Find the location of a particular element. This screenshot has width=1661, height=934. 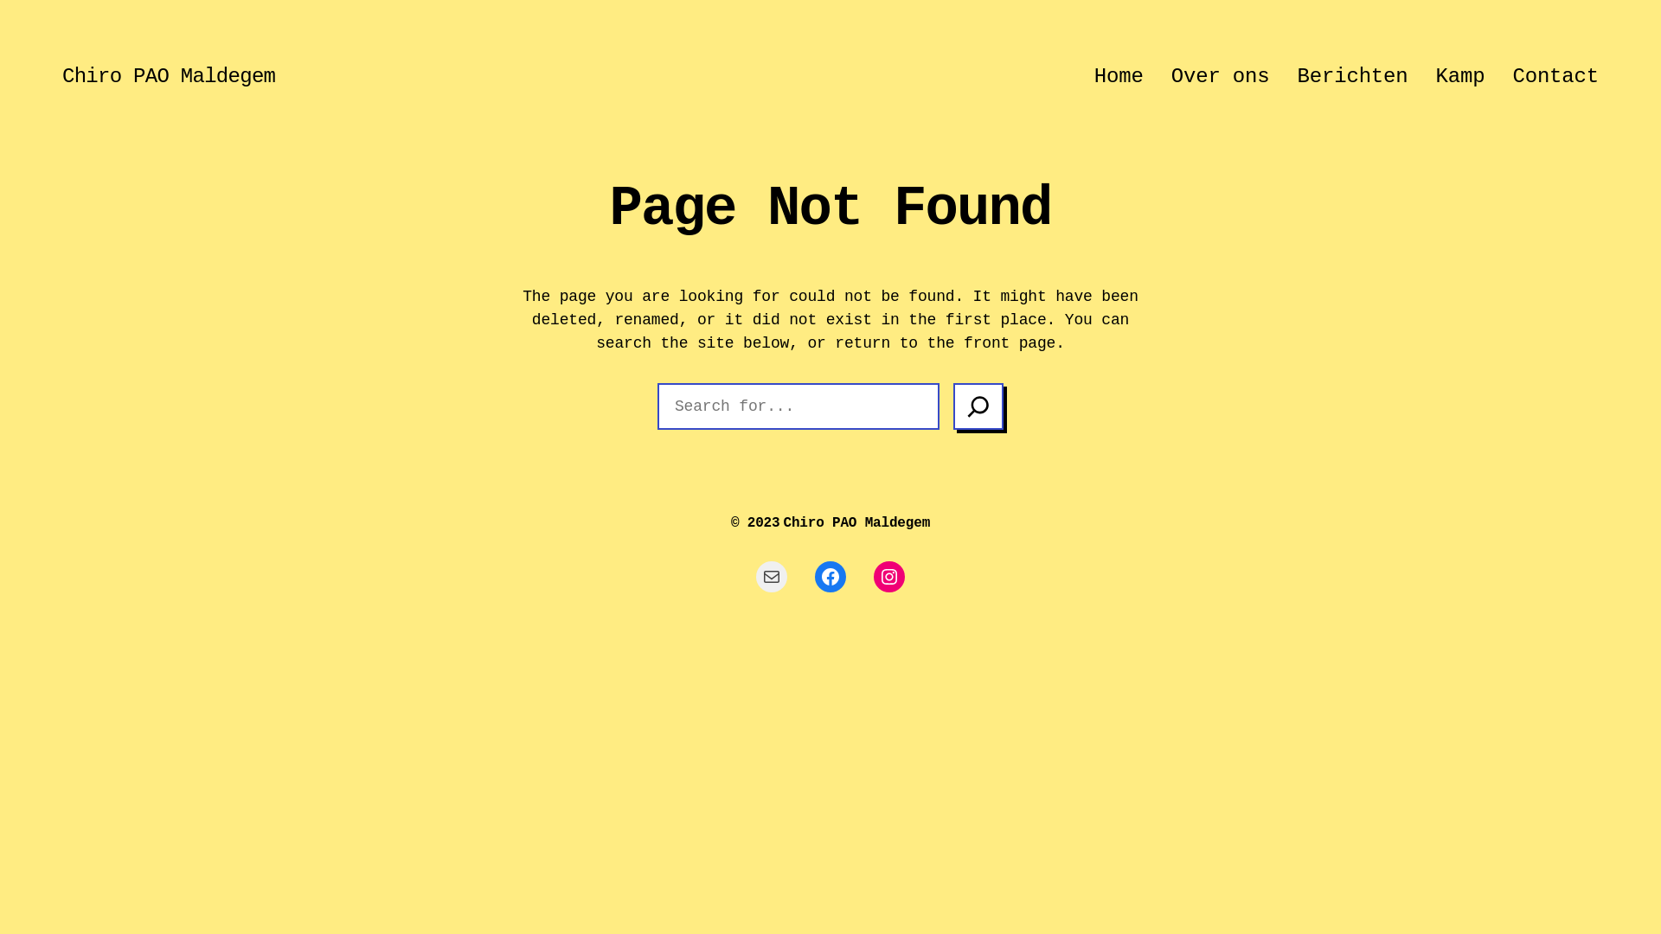

Mail is located at coordinates (772, 577).